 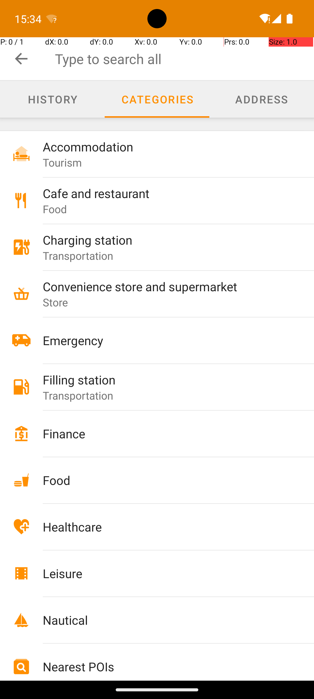 I want to click on Filling station, so click(x=166, y=380).